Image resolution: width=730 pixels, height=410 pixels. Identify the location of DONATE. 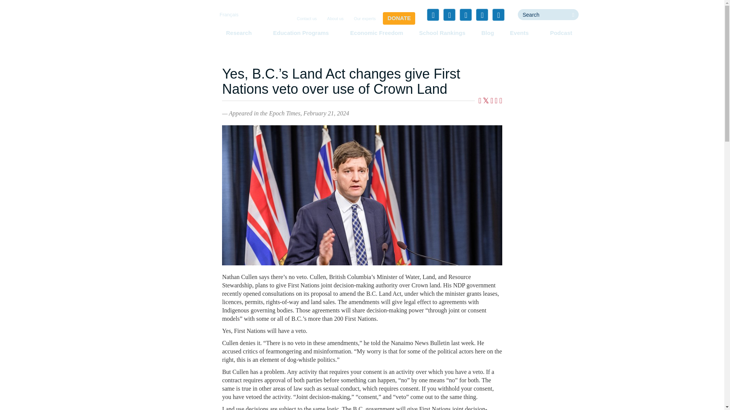
(399, 18).